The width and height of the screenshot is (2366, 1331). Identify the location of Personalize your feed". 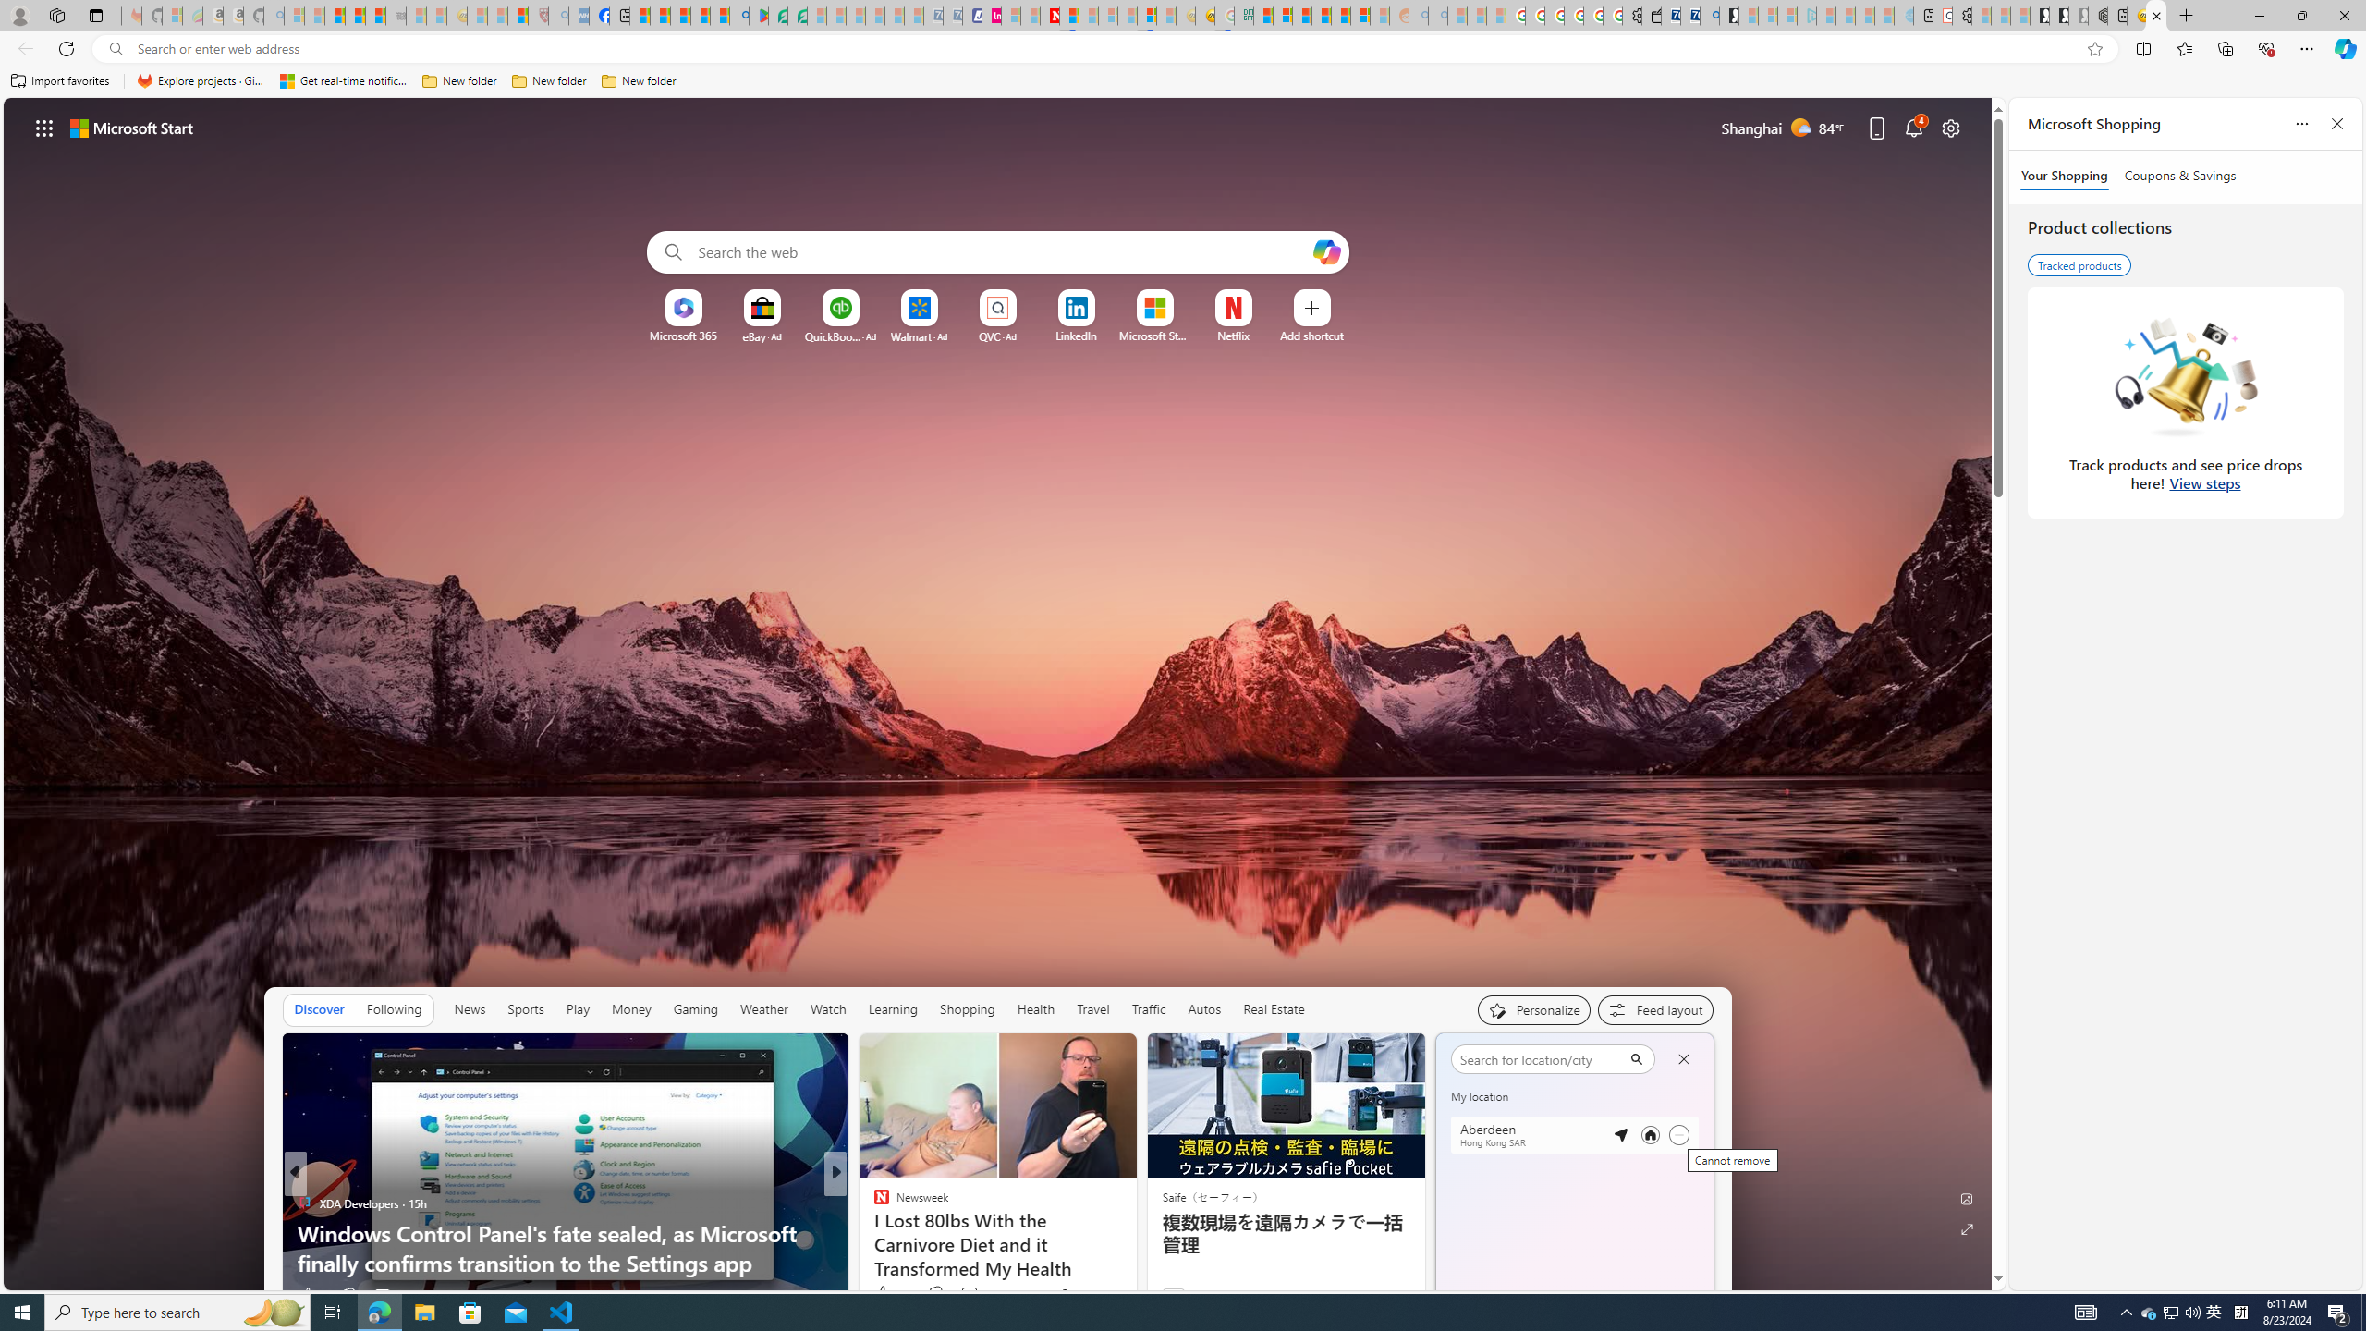
(1532, 1009).